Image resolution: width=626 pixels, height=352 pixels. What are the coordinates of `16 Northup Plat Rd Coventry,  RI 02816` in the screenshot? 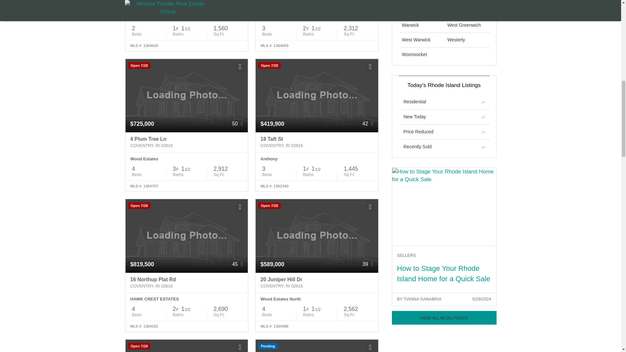 It's located at (186, 283).